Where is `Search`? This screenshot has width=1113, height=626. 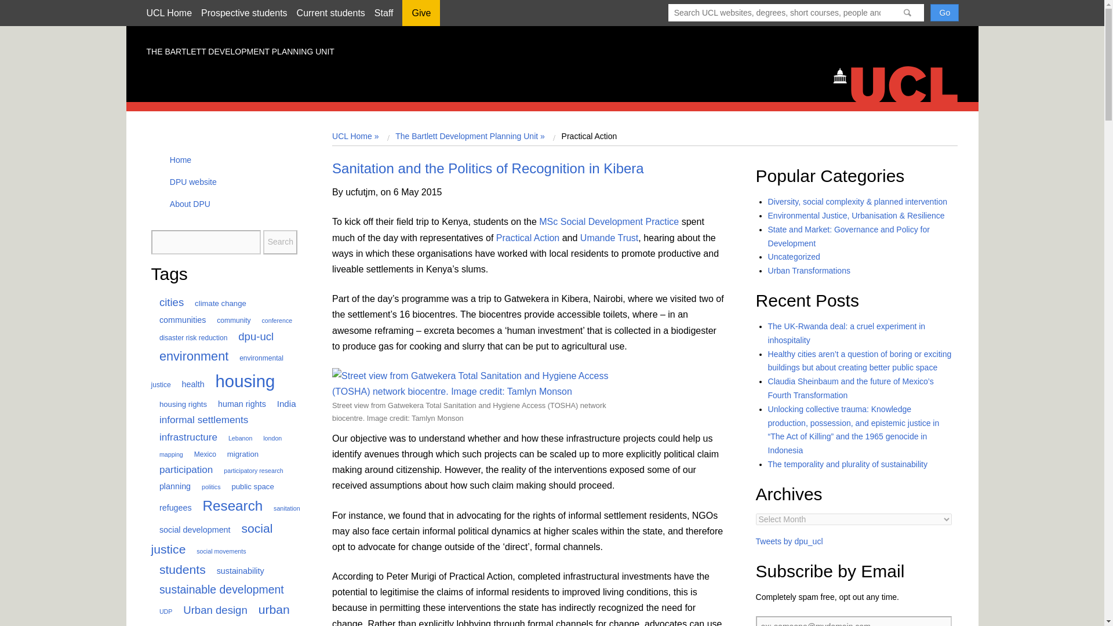
Search is located at coordinates (279, 242).